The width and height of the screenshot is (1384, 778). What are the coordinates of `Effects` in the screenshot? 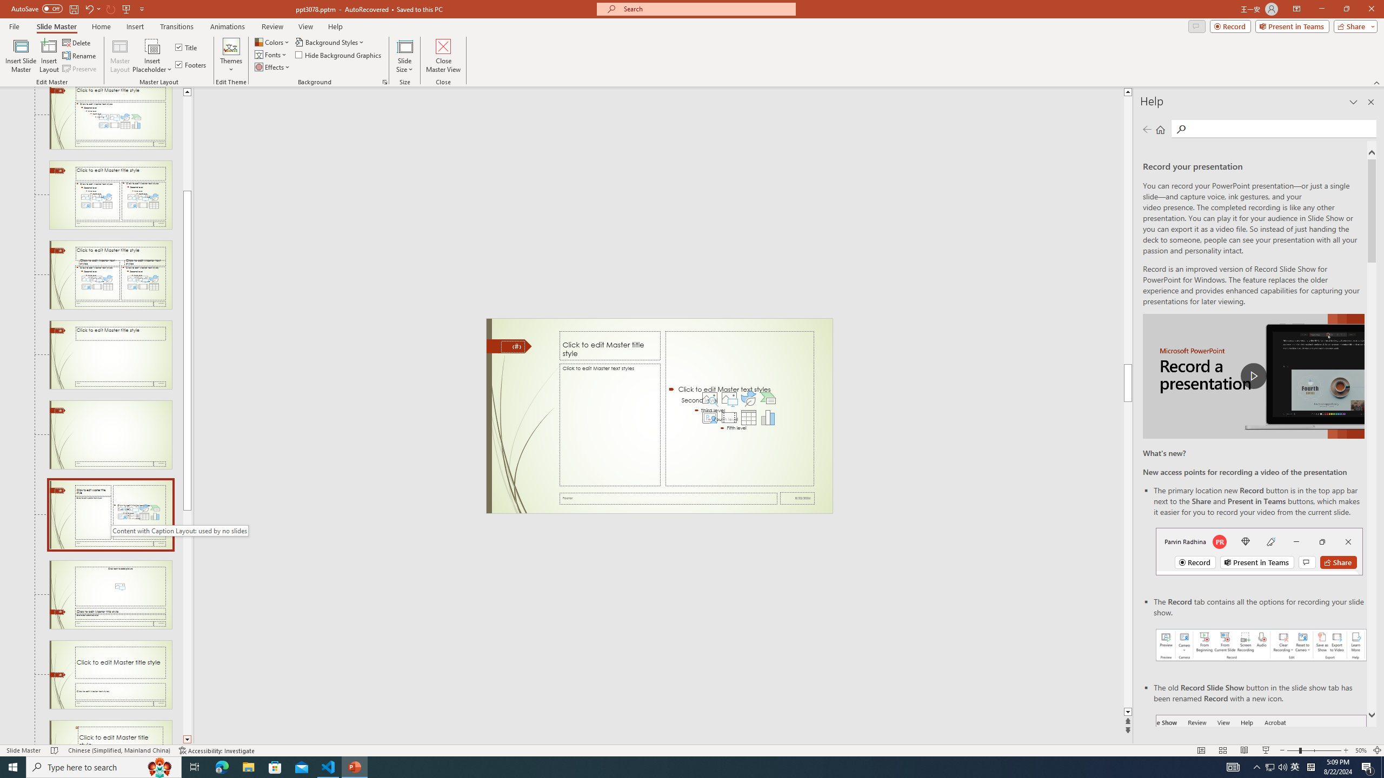 It's located at (273, 67).